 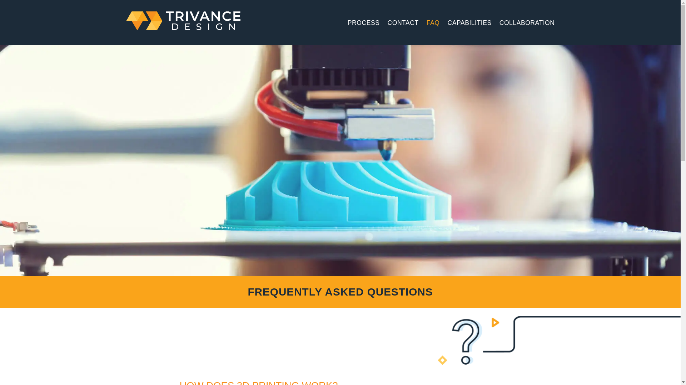 What do you see at coordinates (364, 23) in the screenshot?
I see `PROCESS` at bounding box center [364, 23].